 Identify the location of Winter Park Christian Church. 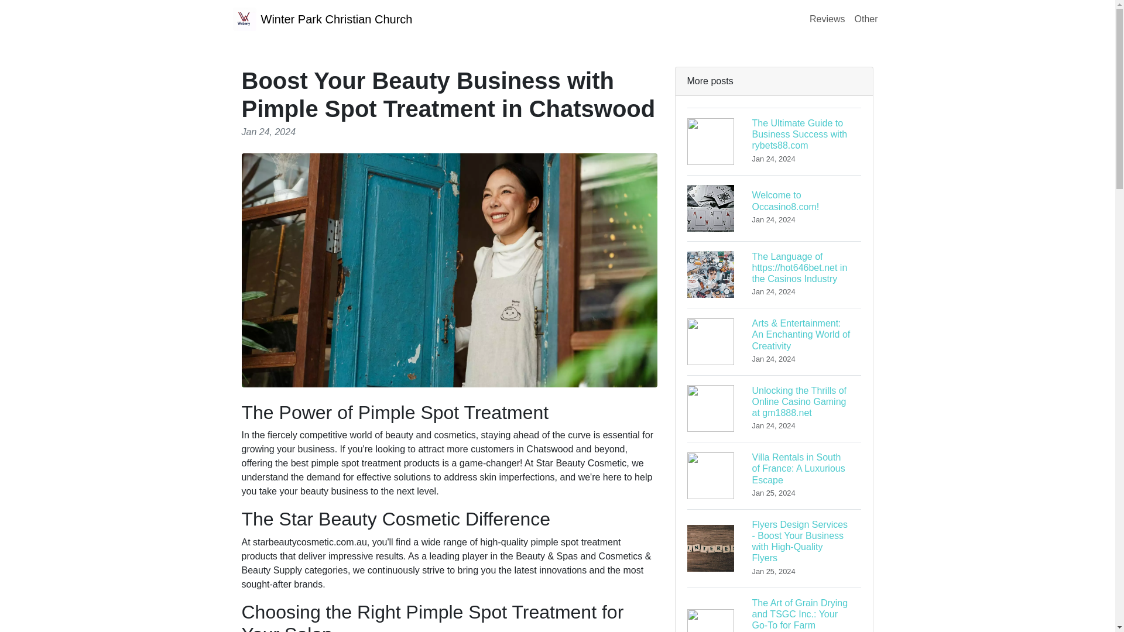
(774, 208).